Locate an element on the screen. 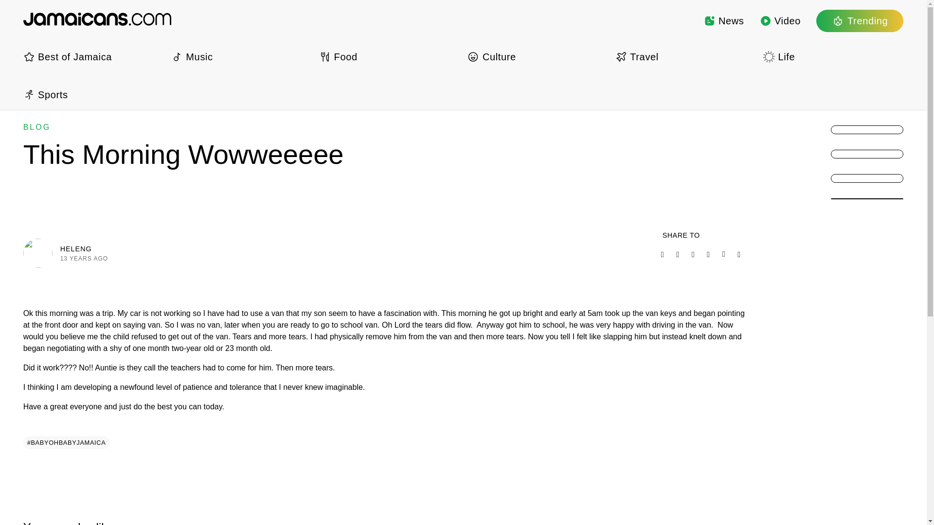  Music is located at coordinates (241, 56).